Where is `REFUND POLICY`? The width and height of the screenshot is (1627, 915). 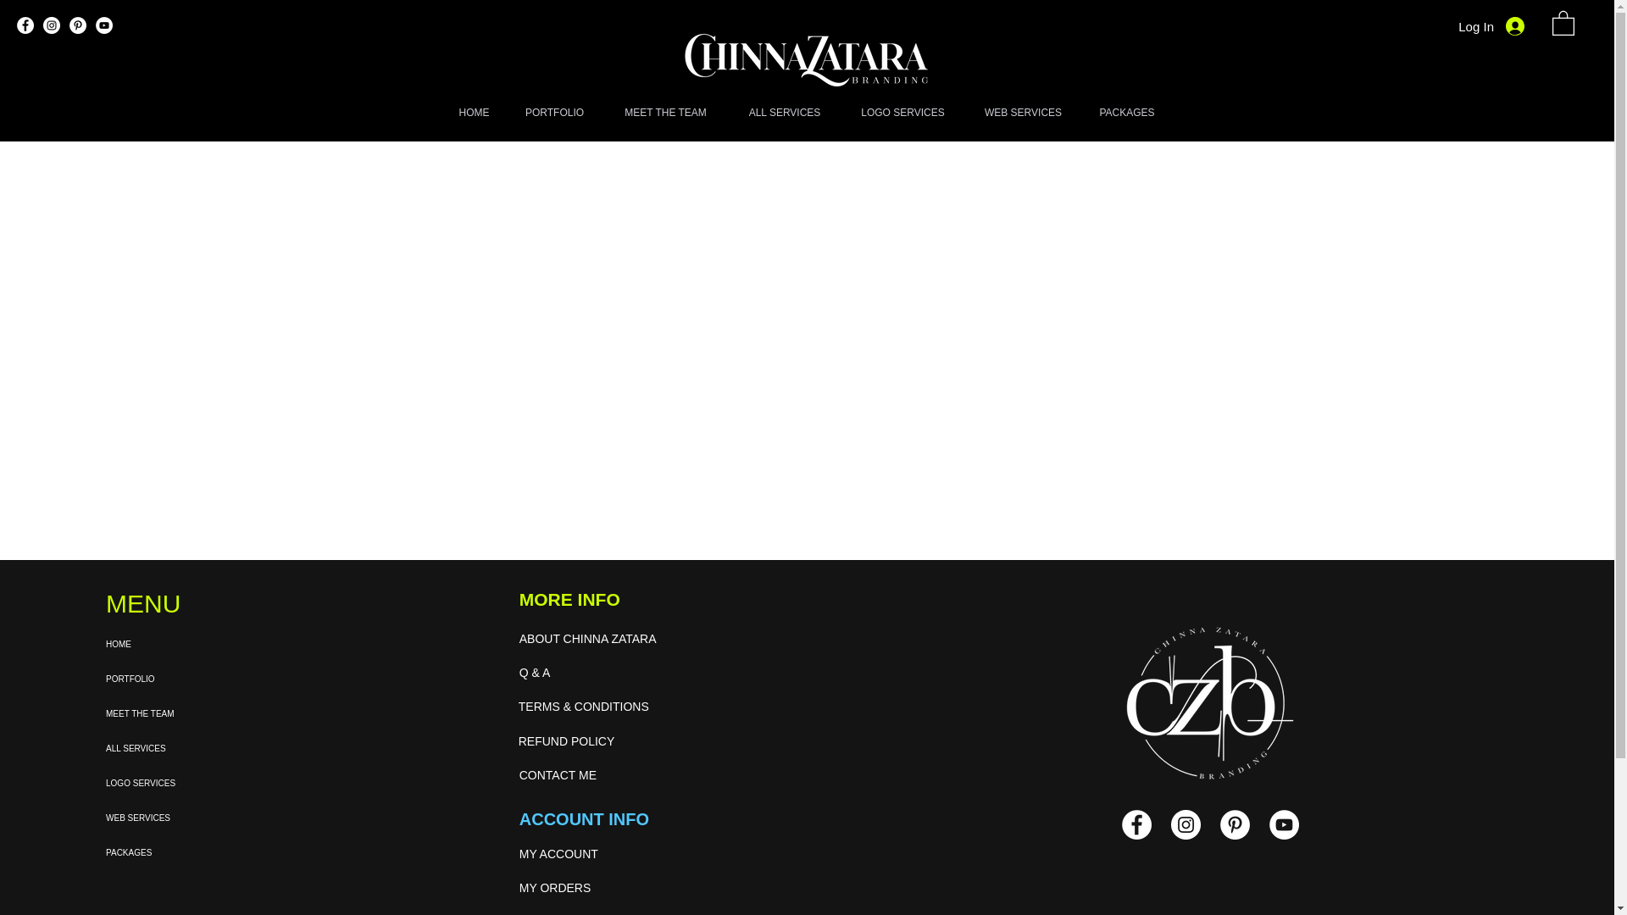 REFUND POLICY is located at coordinates (608, 742).